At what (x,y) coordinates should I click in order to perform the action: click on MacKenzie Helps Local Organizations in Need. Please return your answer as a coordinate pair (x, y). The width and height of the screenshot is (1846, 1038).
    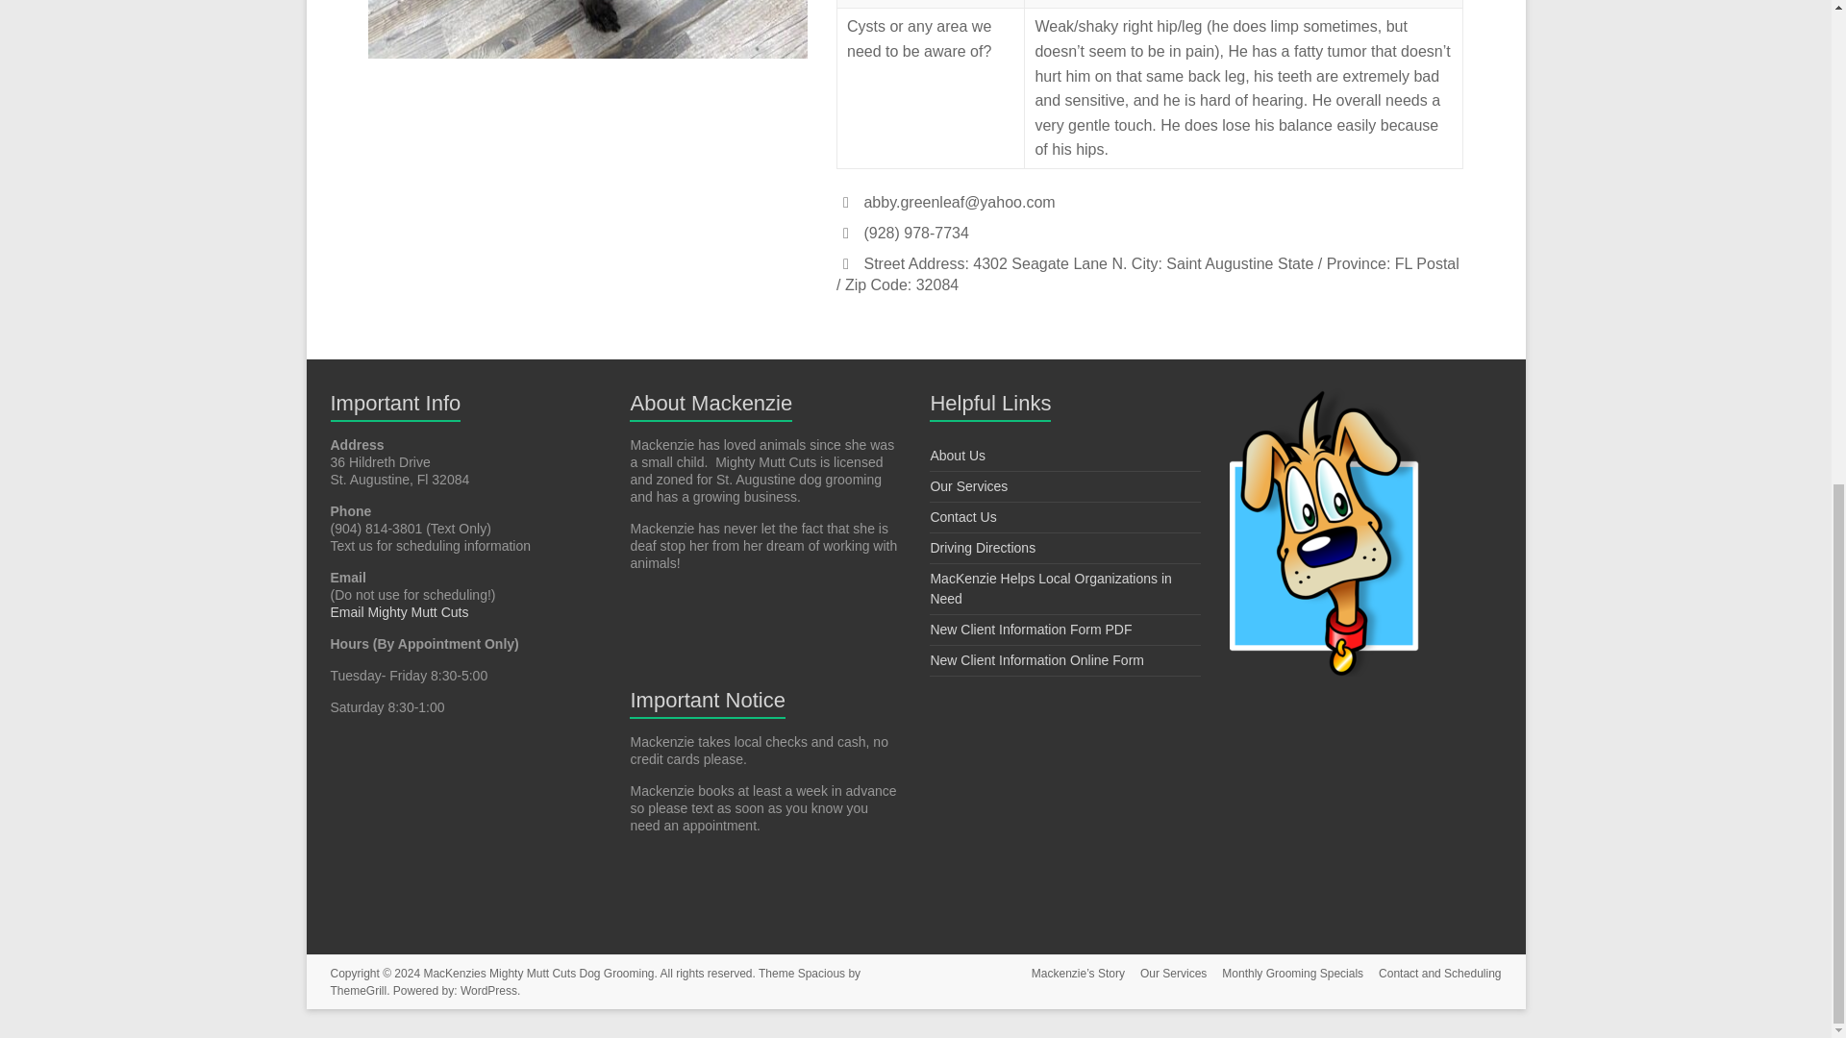
    Looking at the image, I should click on (1050, 588).